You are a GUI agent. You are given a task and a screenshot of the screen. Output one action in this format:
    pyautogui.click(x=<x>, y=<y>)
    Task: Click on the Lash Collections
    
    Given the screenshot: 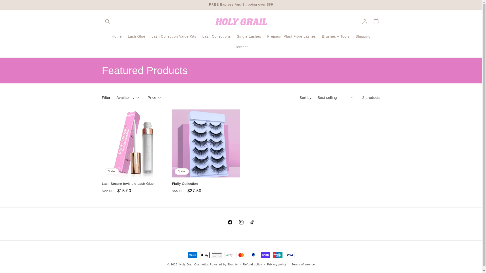 What is the action you would take?
    pyautogui.click(x=216, y=36)
    